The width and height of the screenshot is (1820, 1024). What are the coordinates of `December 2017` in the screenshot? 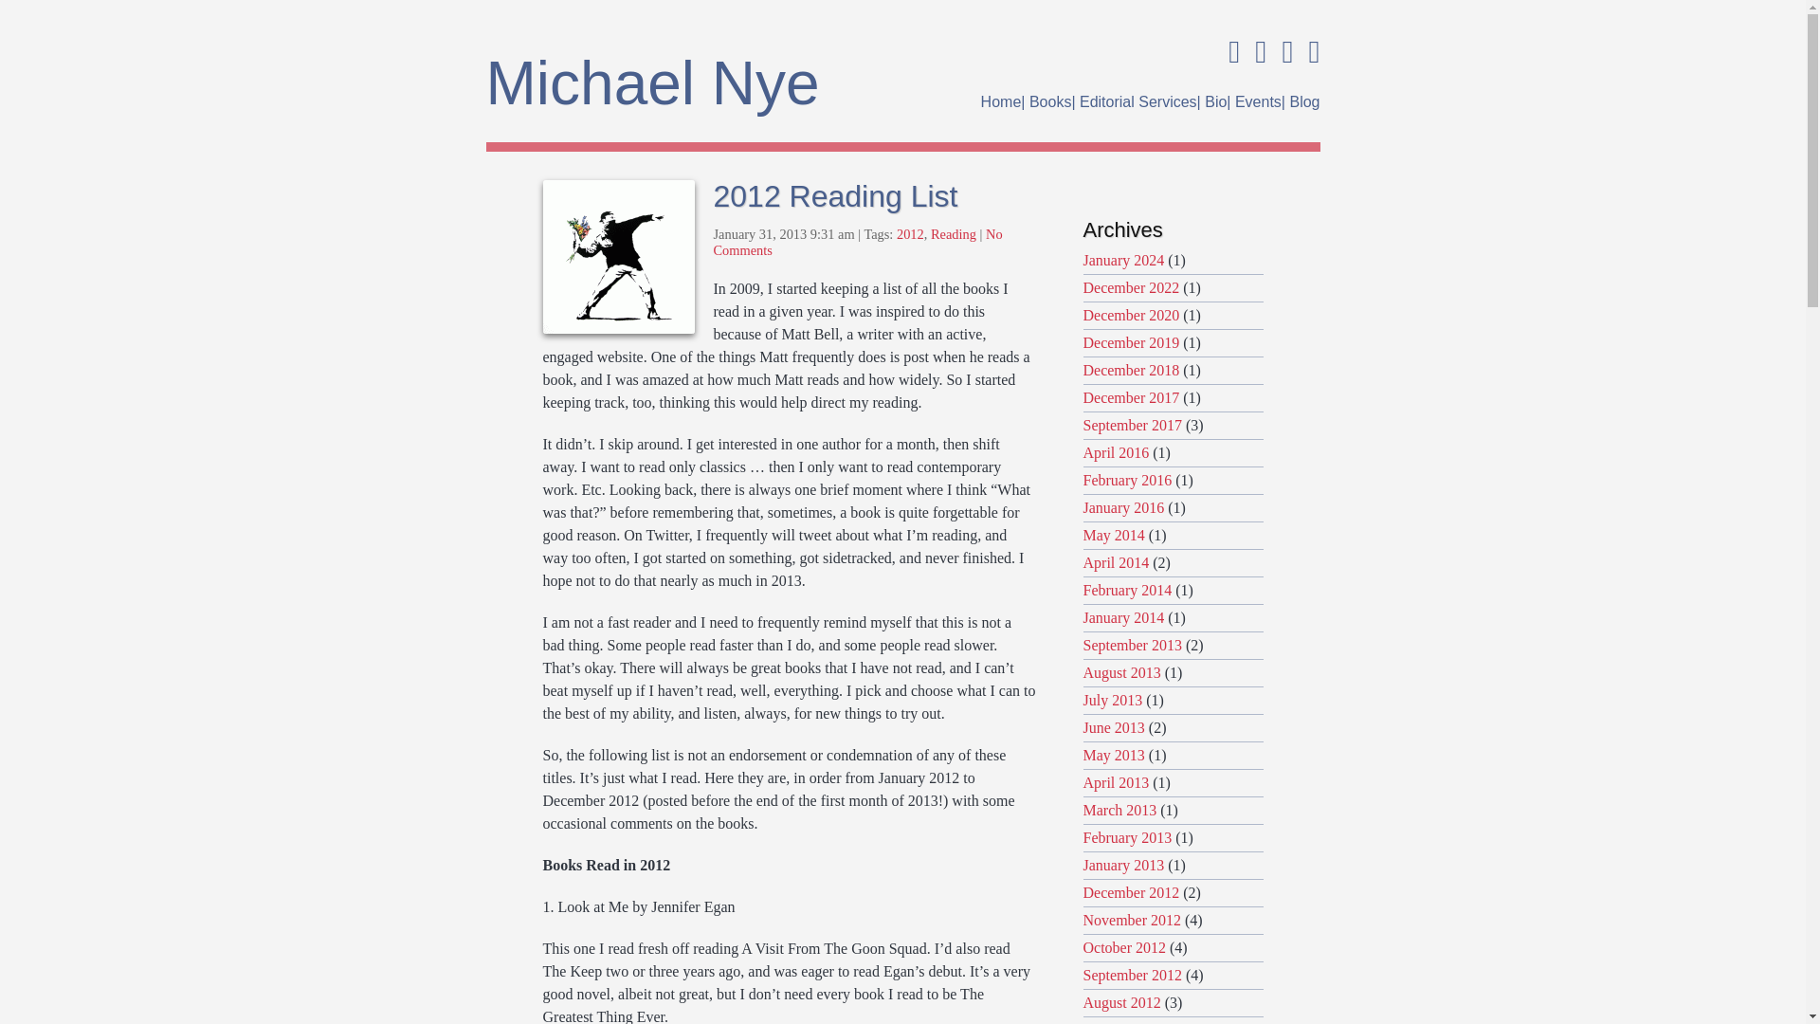 It's located at (1131, 397).